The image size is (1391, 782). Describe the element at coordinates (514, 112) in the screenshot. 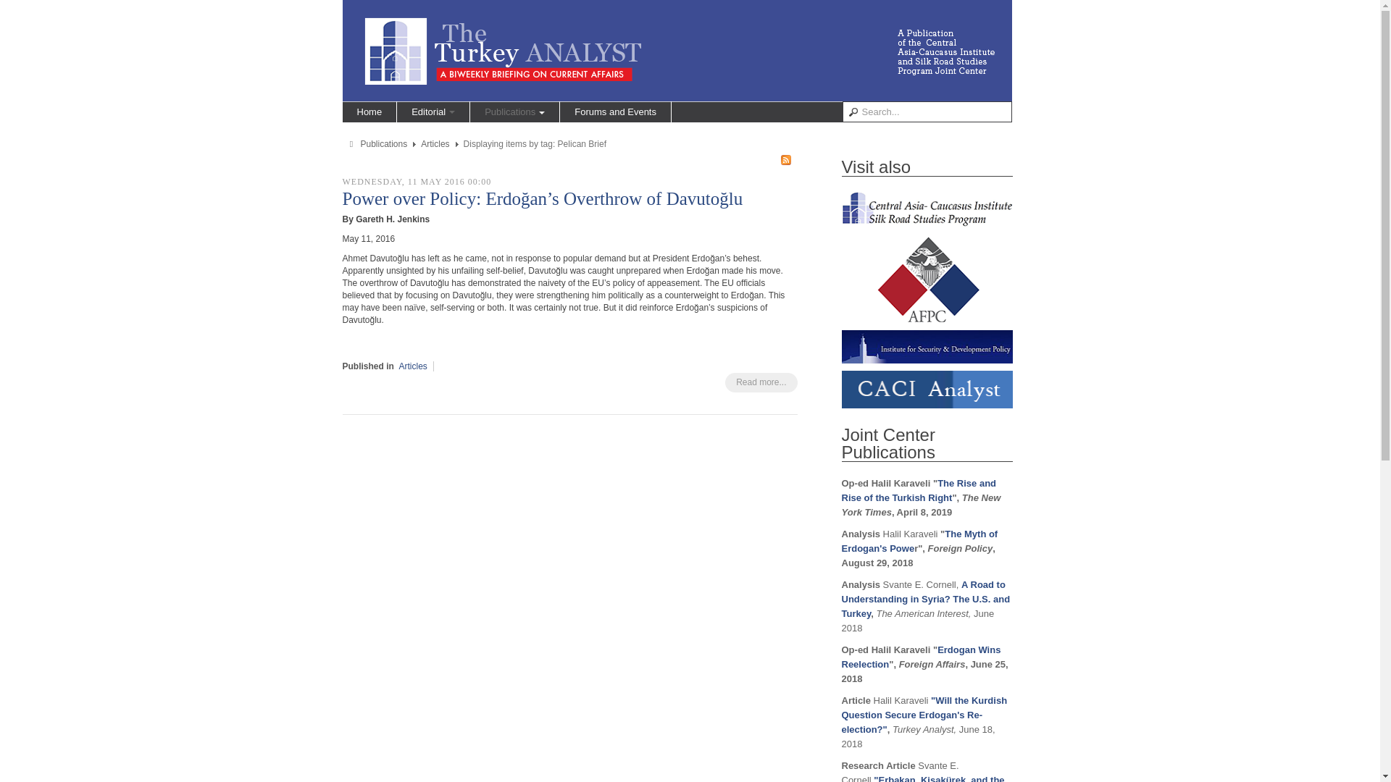

I see `Publications` at that location.